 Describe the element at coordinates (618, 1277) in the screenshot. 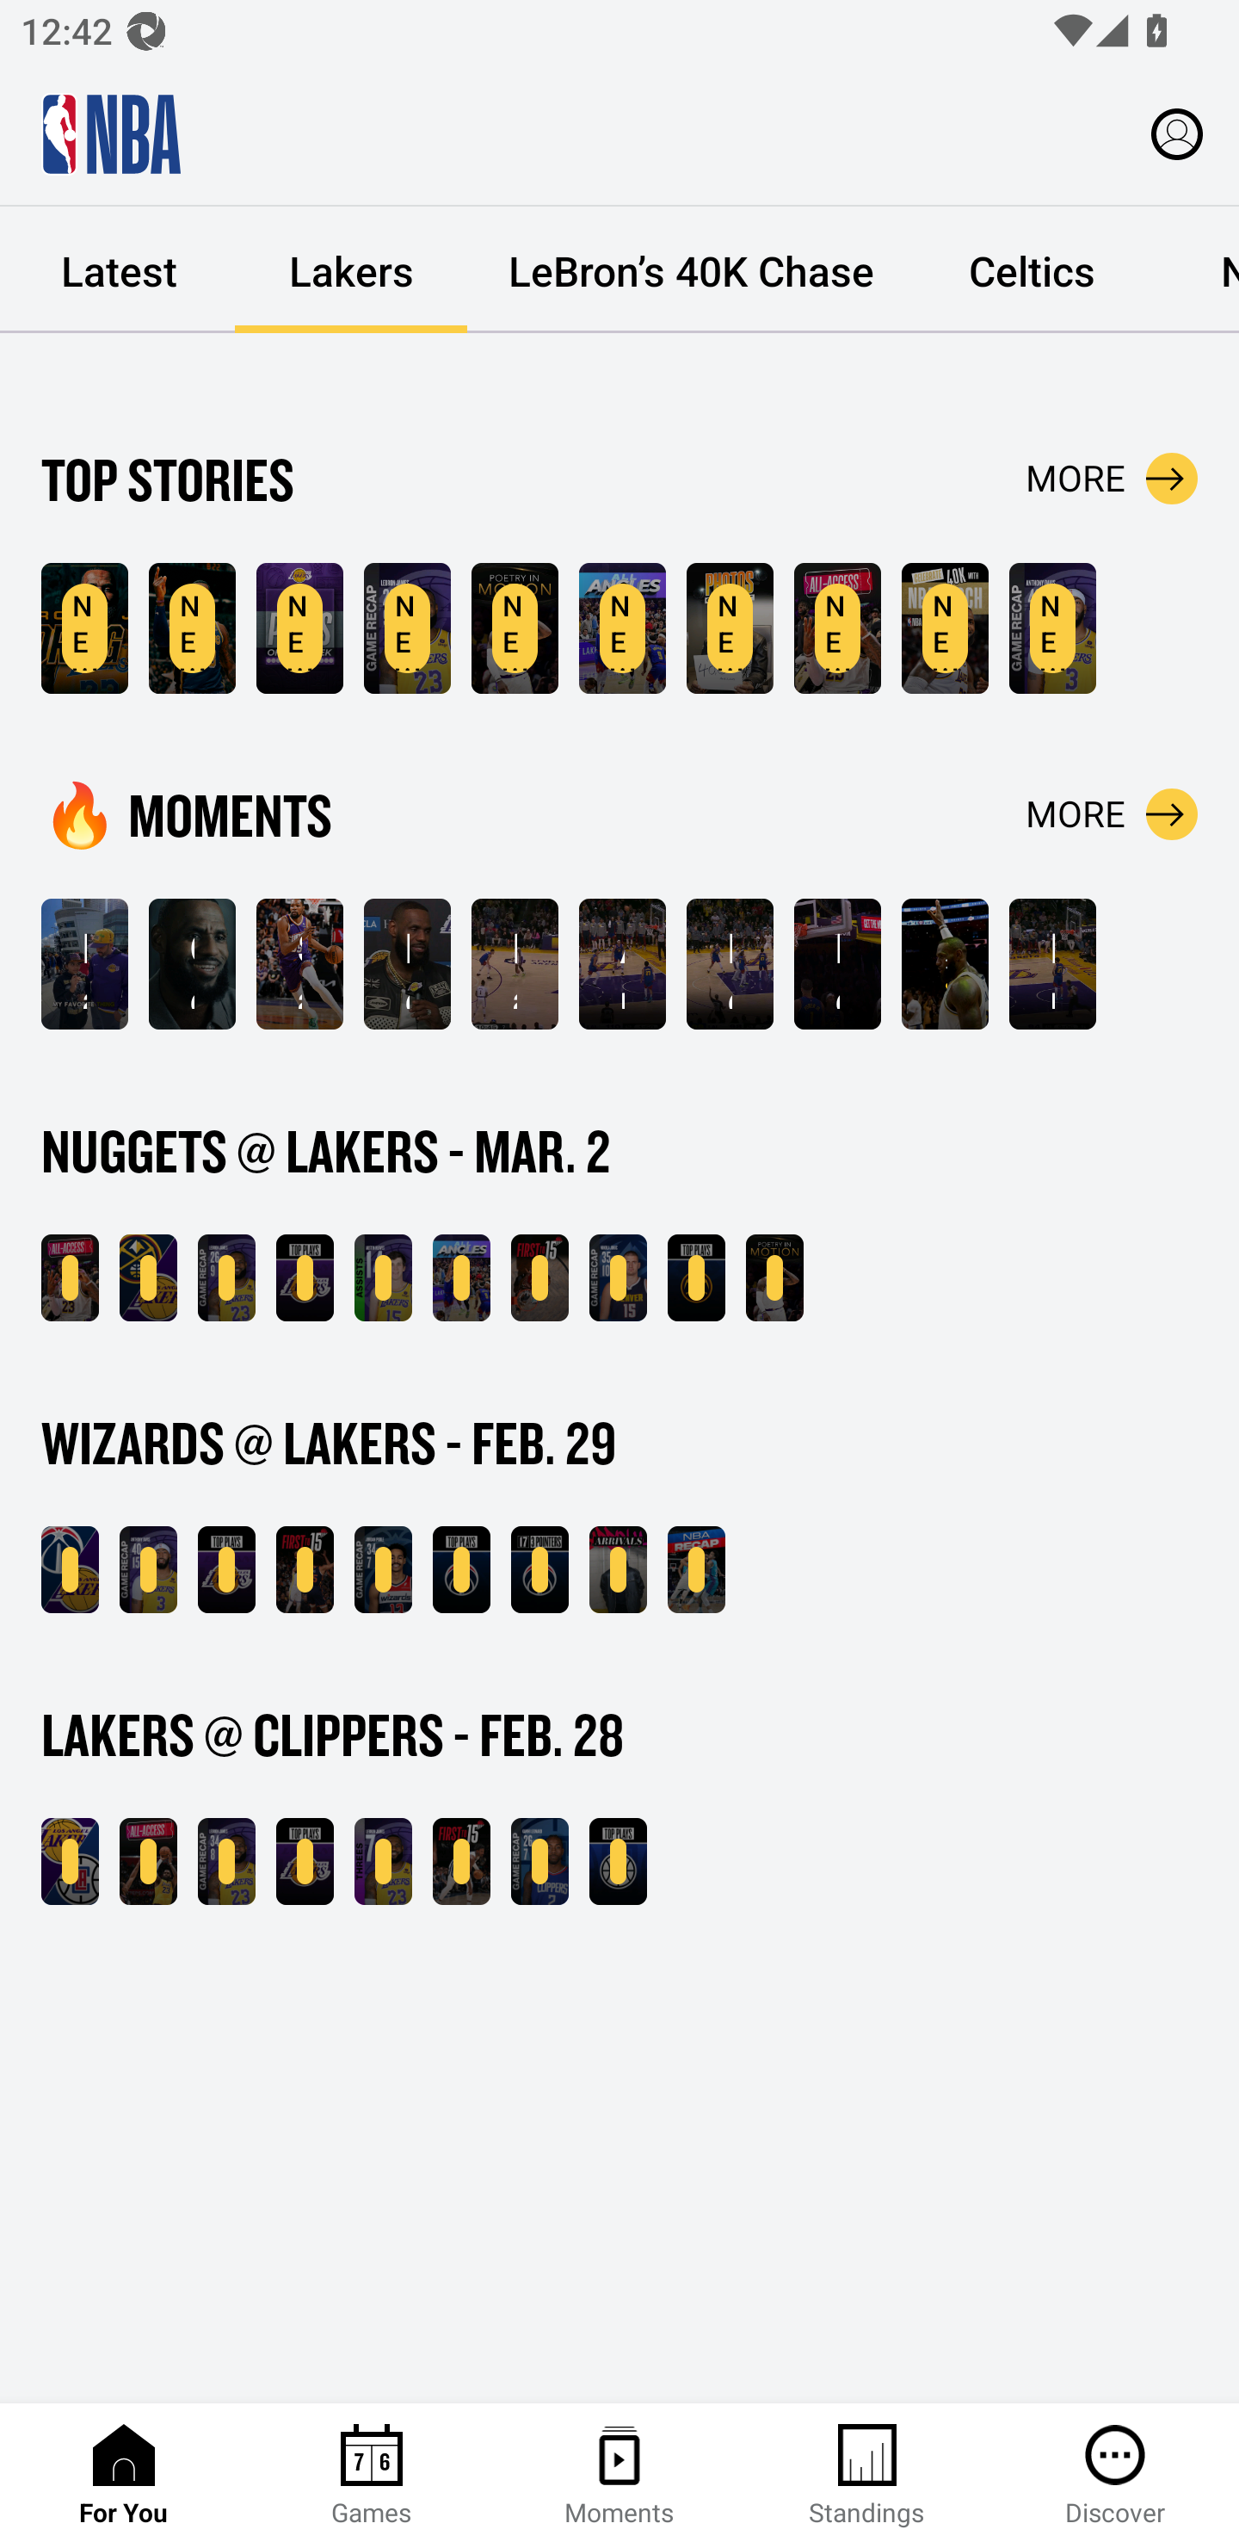

I see `Highlights From Nikola Jokic's 35-Point Game NEW` at that location.